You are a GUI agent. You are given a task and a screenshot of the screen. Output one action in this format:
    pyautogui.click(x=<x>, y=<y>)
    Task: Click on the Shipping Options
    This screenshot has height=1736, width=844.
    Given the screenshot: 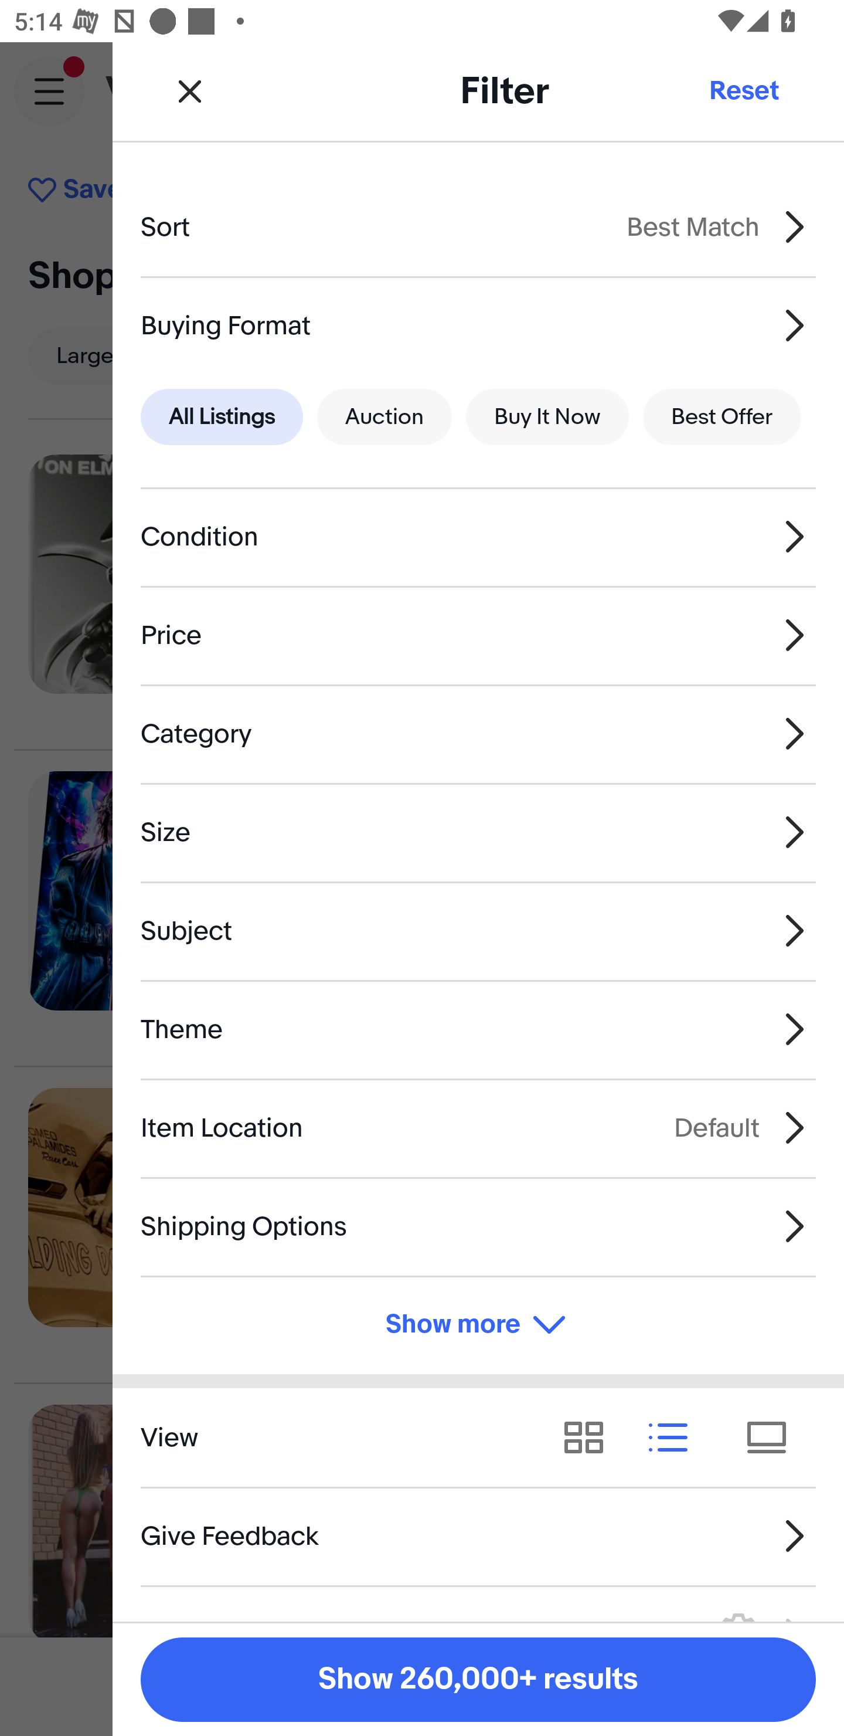 What is the action you would take?
    pyautogui.click(x=478, y=1226)
    